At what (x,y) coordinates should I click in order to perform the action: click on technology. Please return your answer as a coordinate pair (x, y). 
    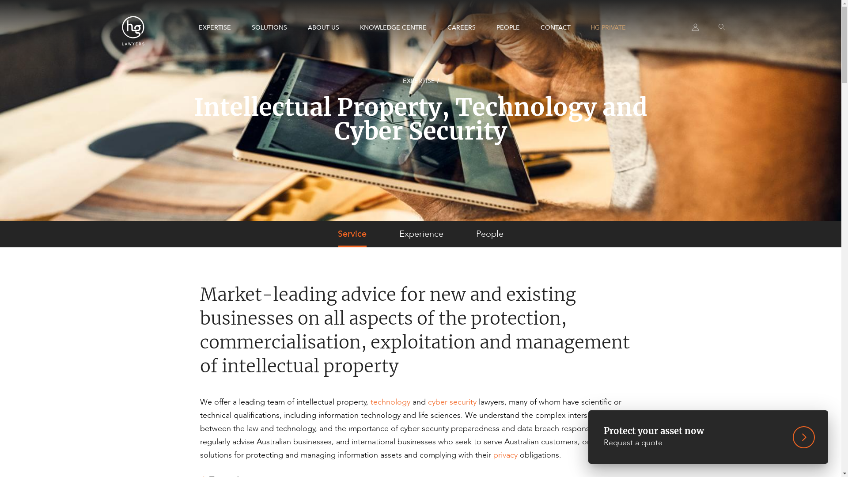
    Looking at the image, I should click on (390, 402).